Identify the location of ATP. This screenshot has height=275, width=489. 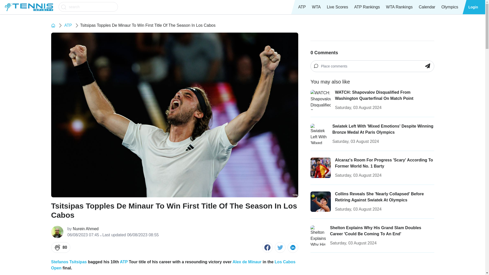
(68, 25).